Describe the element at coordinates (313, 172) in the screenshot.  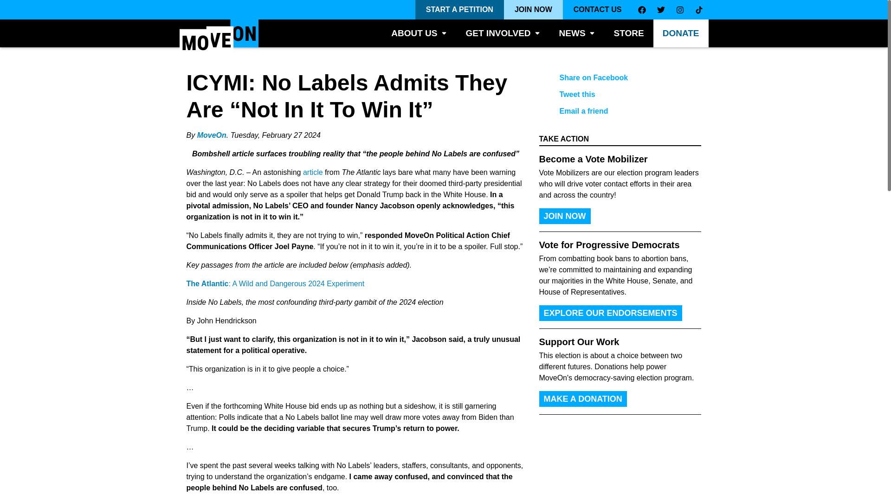
I see `article` at that location.